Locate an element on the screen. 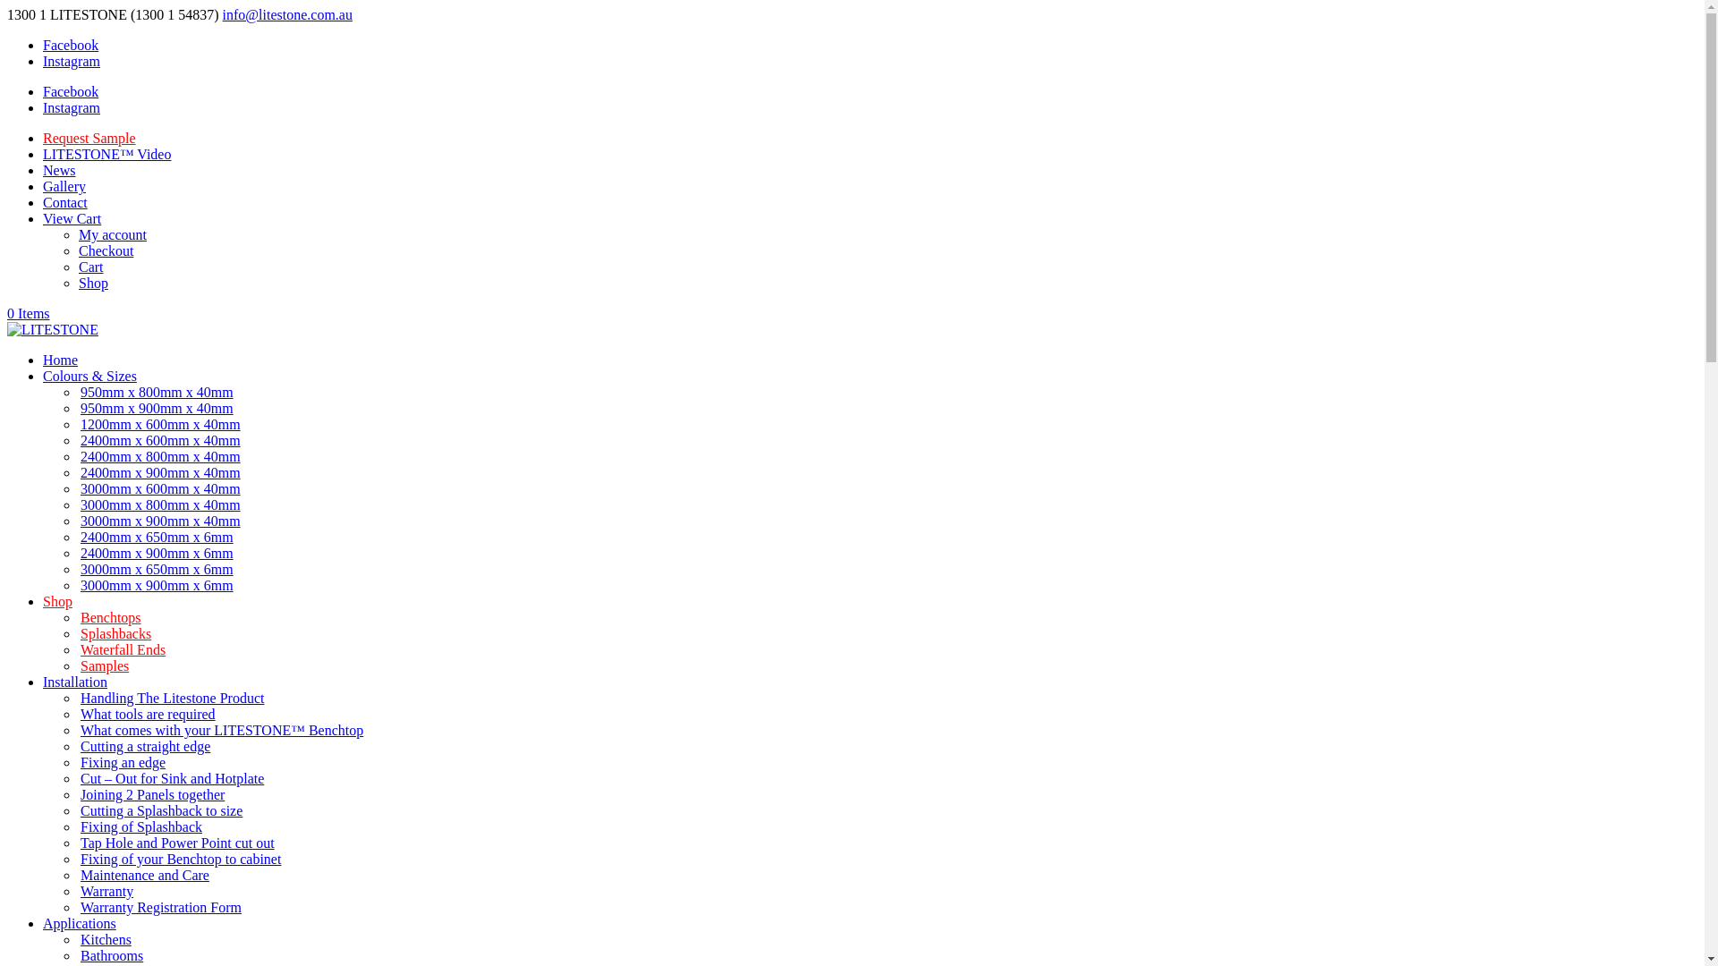 Image resolution: width=1718 pixels, height=966 pixels. 3000mm x 800mm x 40mm is located at coordinates (161, 504).